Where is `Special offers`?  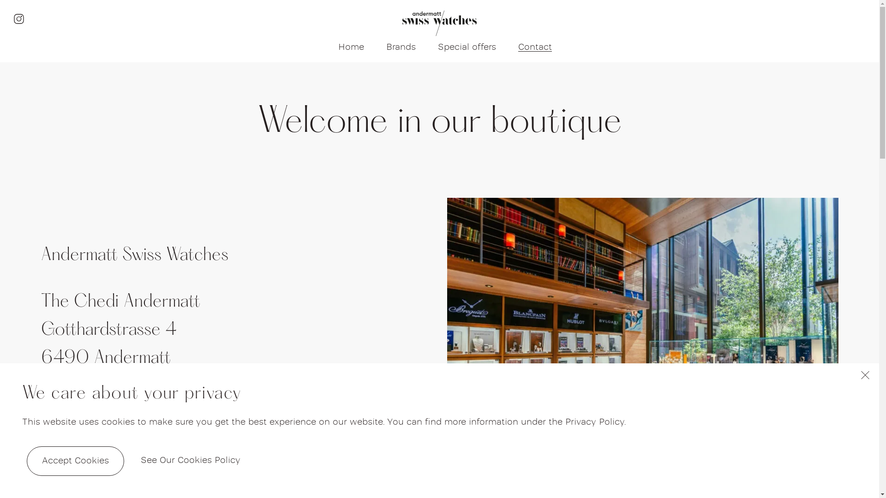
Special offers is located at coordinates (467, 47).